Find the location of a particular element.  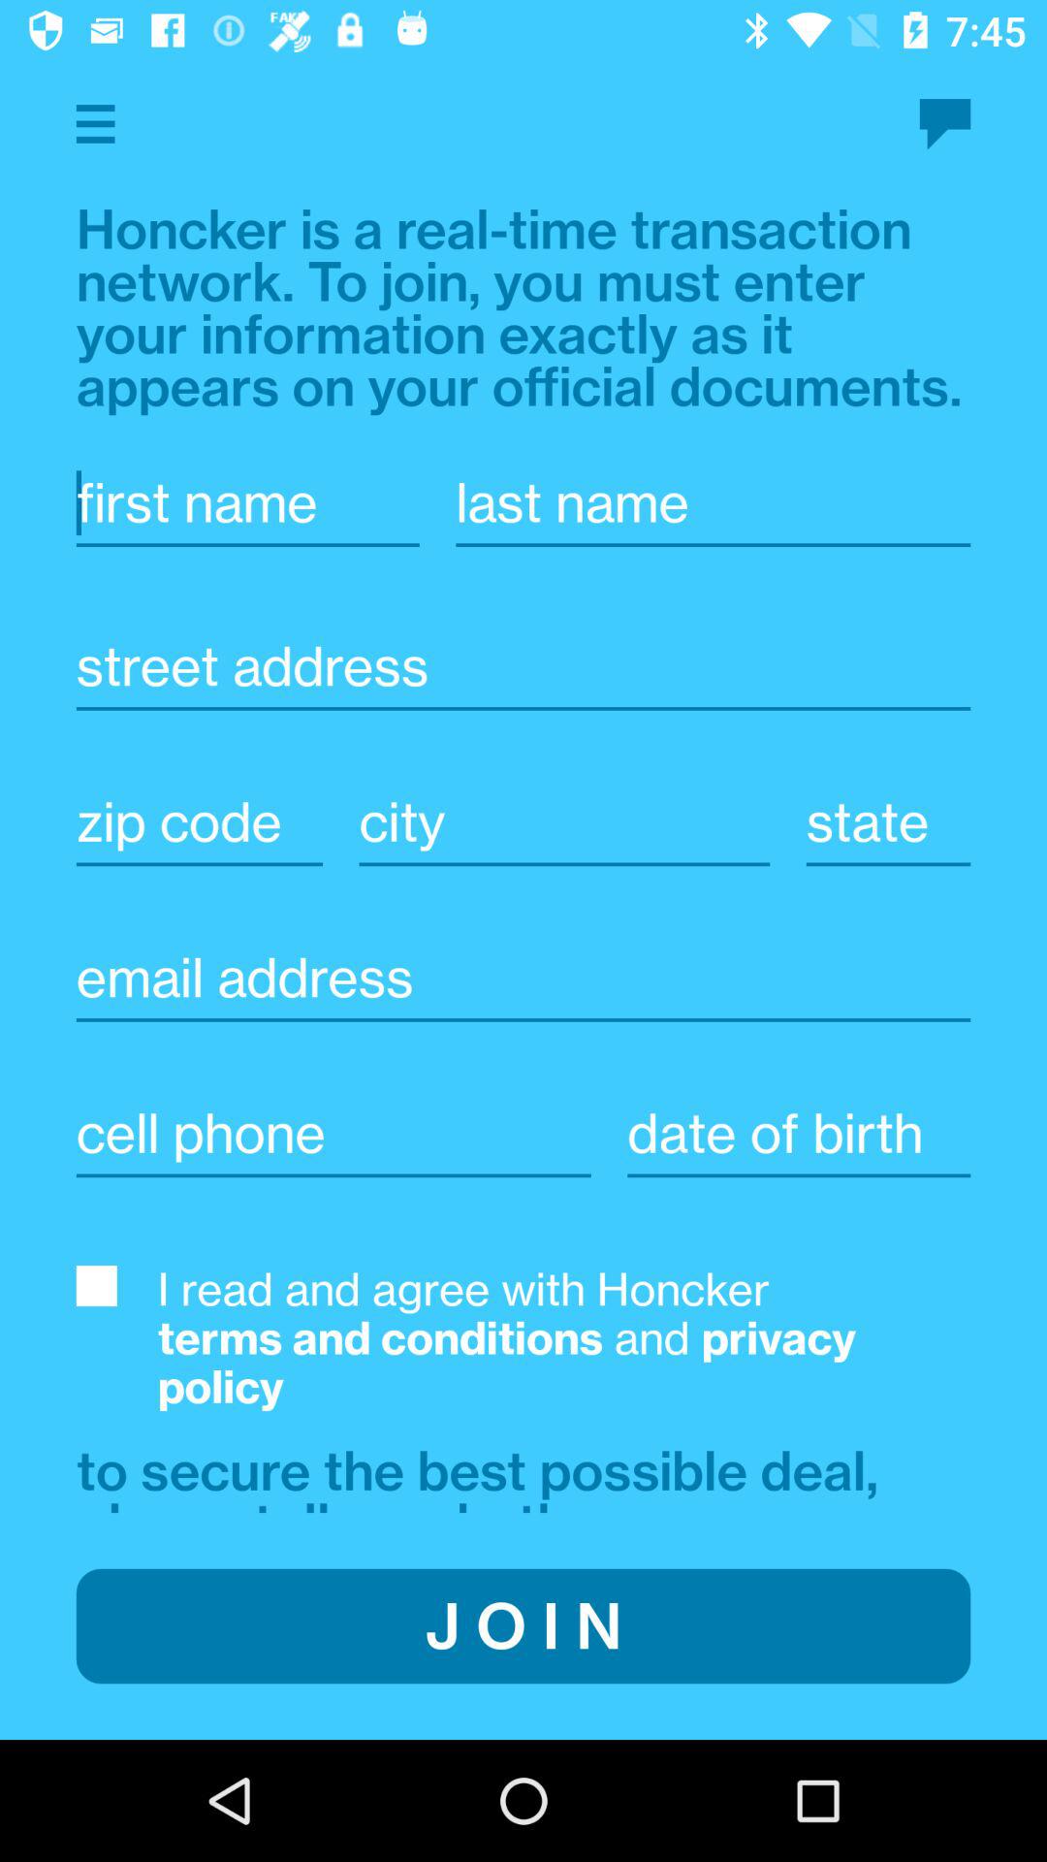

select cell phone is located at coordinates (333, 1133).